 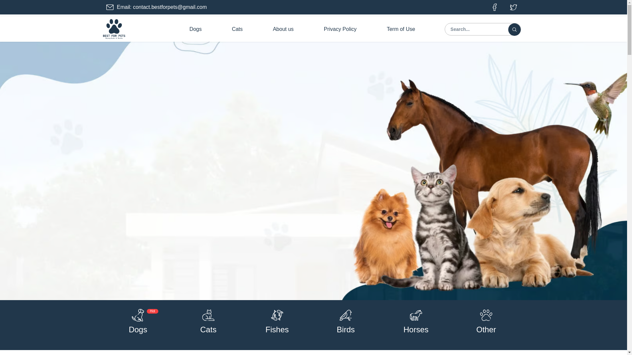 I want to click on Birds, so click(x=346, y=329).